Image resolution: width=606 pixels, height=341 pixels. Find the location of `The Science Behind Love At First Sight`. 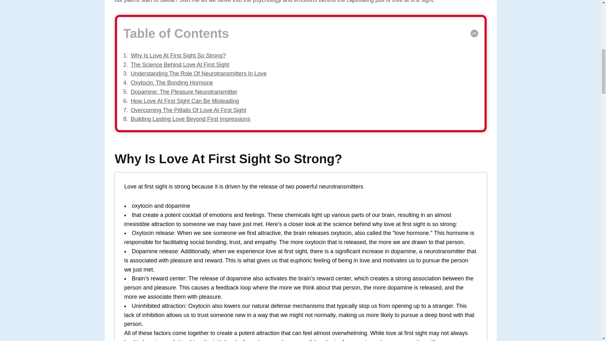

The Science Behind Love At First Sight is located at coordinates (180, 64).